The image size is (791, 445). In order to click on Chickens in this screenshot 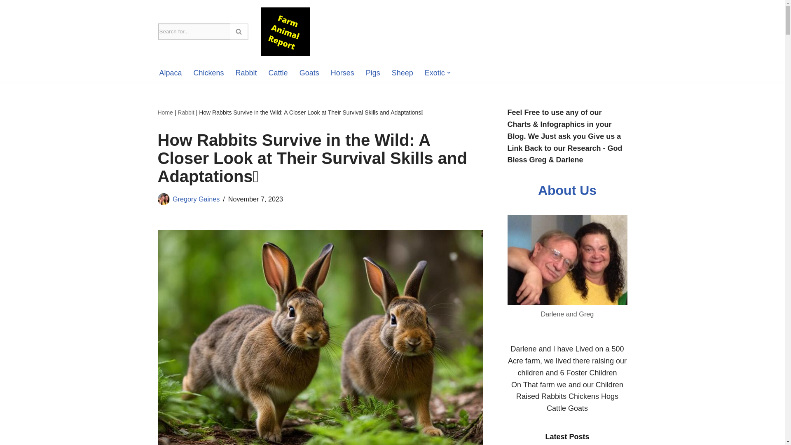, I will do `click(208, 73)`.